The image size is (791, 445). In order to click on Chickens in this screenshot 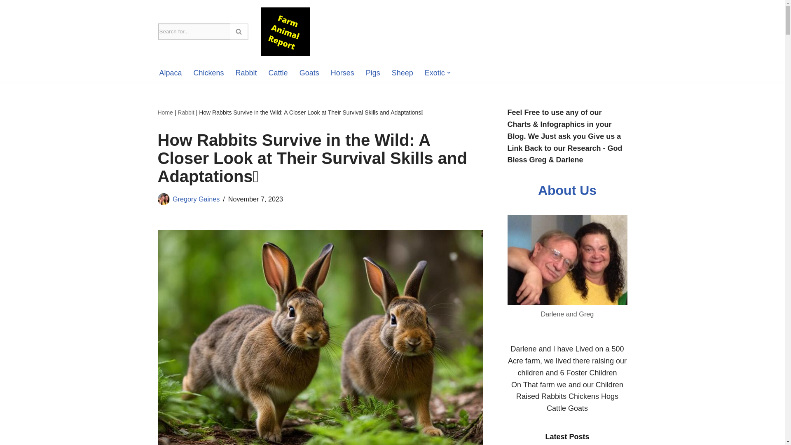, I will do `click(208, 73)`.